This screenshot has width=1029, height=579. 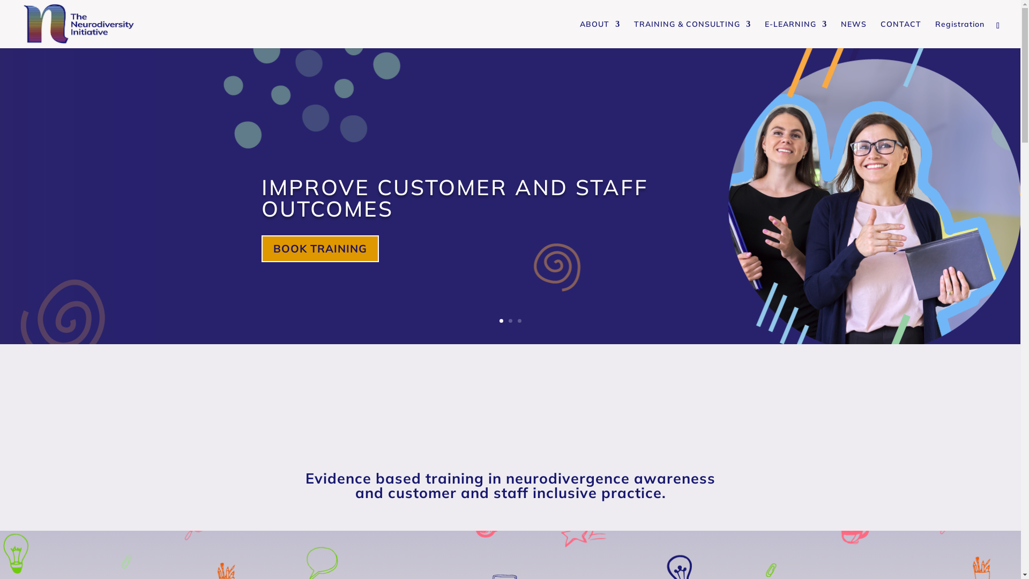 I want to click on 1, so click(x=502, y=321).